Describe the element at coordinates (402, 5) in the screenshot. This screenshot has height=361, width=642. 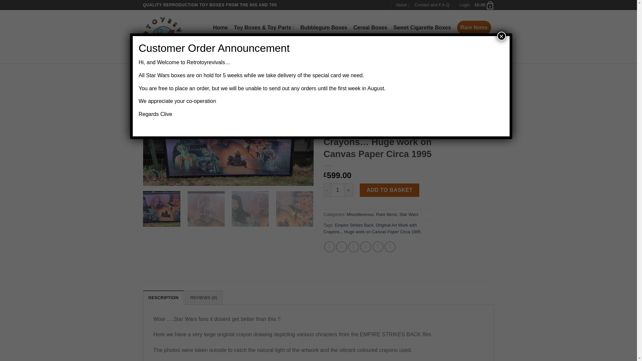
I see `About` at that location.